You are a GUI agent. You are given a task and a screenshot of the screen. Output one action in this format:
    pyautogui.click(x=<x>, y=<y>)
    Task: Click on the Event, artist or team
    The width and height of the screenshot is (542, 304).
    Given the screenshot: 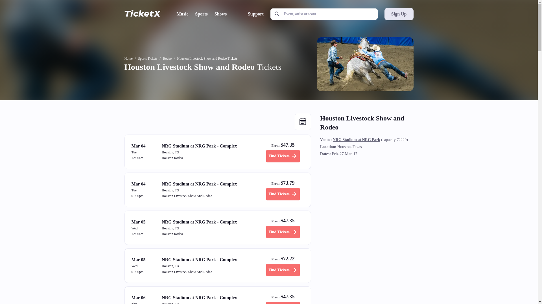 What is the action you would take?
    pyautogui.click(x=324, y=14)
    